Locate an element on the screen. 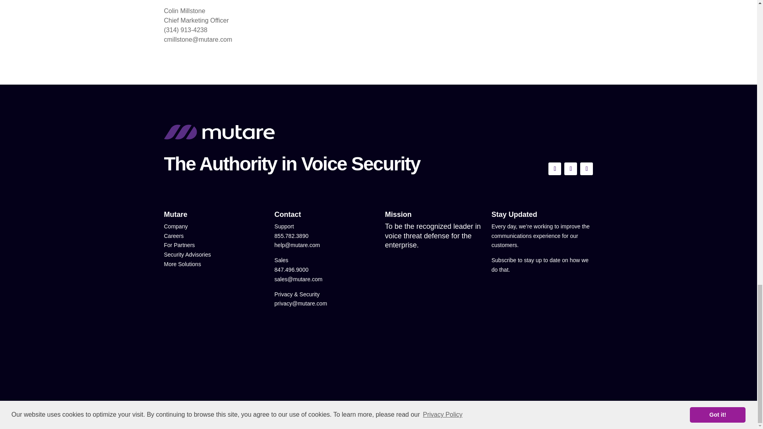 Image resolution: width=763 pixels, height=429 pixels. Follow on Youtube is located at coordinates (571, 168).